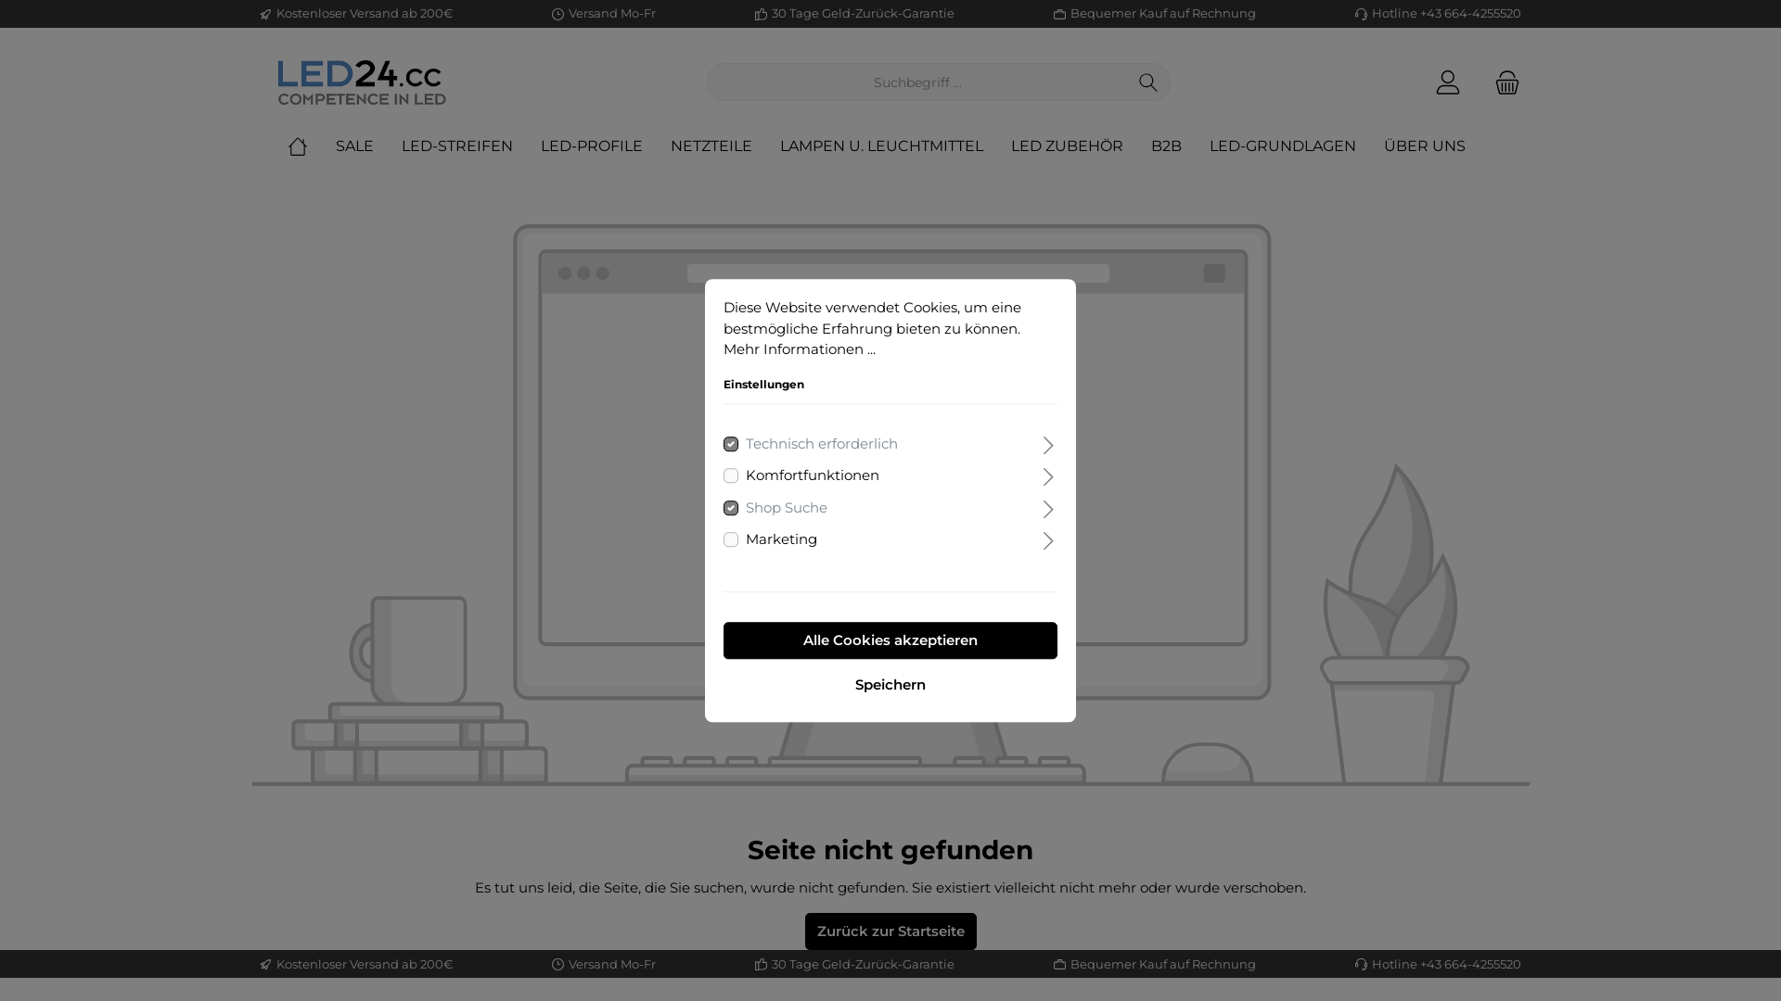  I want to click on Warenkorb, so click(1502, 82).